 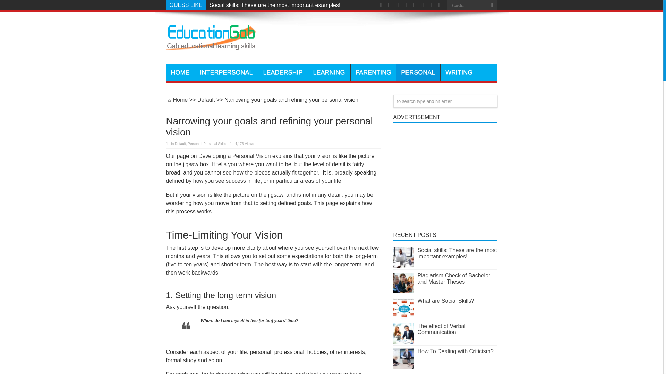 What do you see at coordinates (492, 5) in the screenshot?
I see `Search` at bounding box center [492, 5].